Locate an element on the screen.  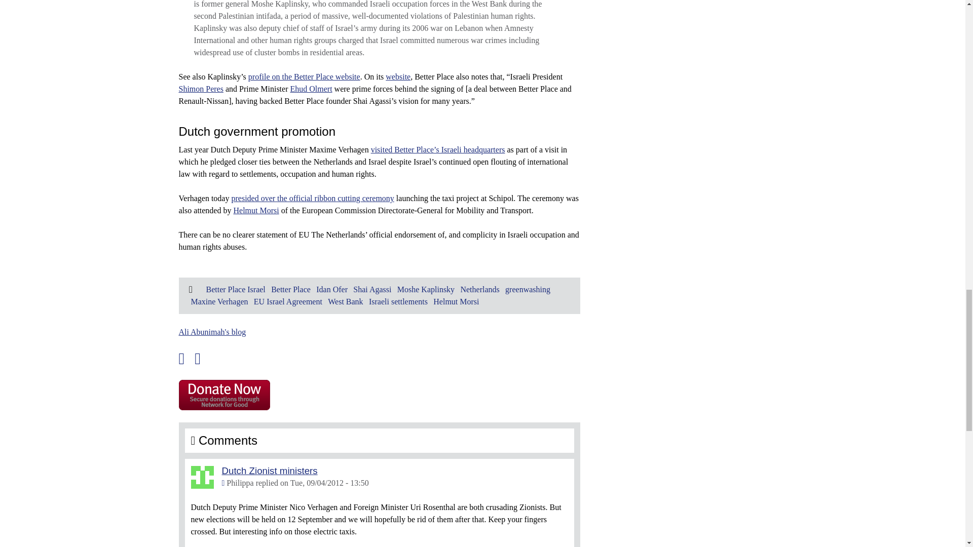
presided over the official ribbon cutting ceremony is located at coordinates (312, 198).